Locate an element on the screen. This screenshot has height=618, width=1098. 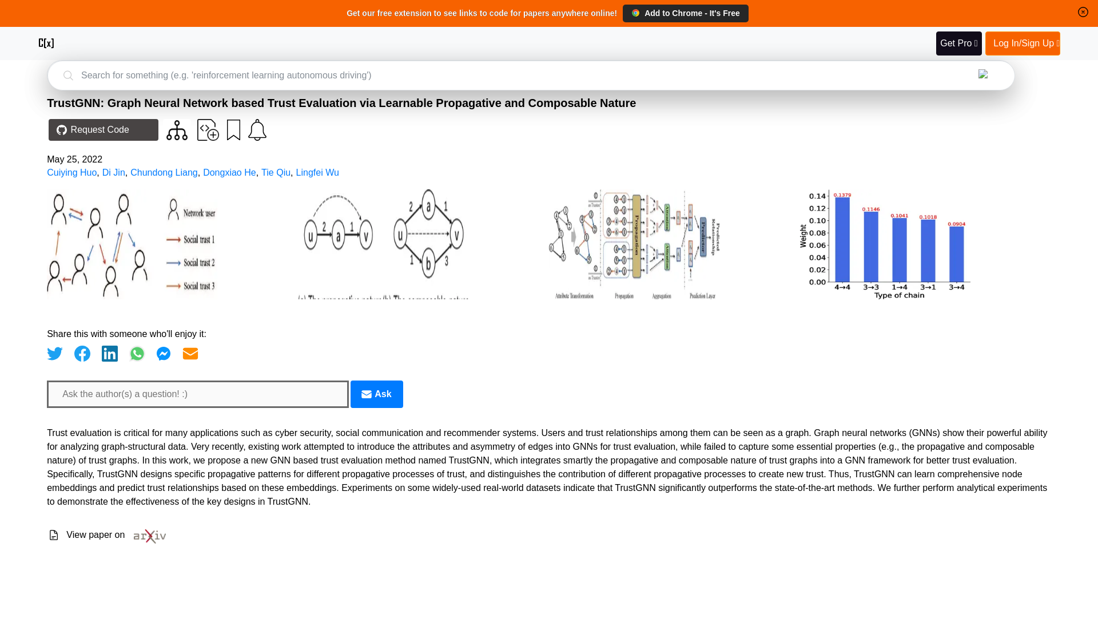
Di Jin is located at coordinates (113, 172).